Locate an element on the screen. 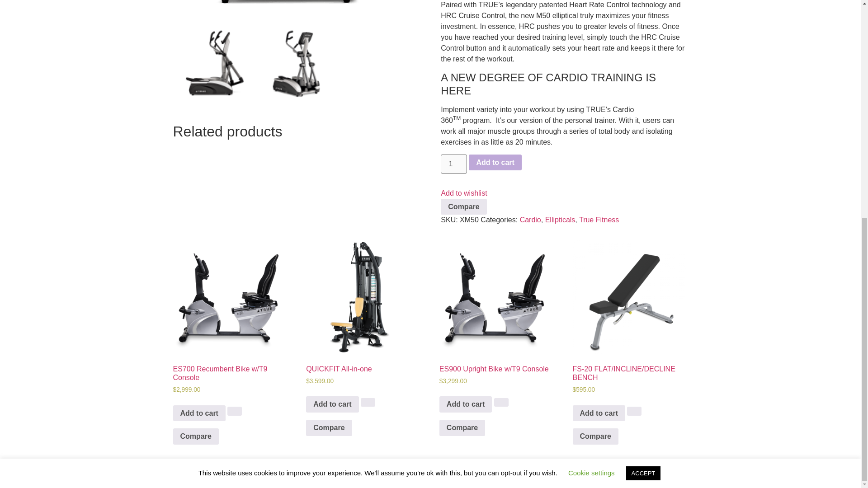 The image size is (868, 488). Add to cart is located at coordinates (495, 163).